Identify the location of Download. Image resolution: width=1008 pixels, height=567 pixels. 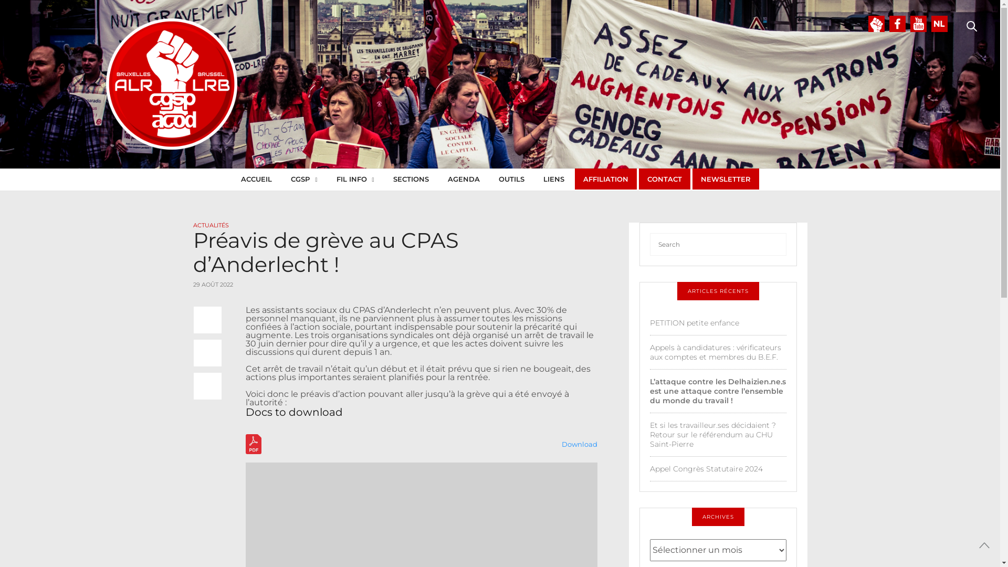
(580, 444).